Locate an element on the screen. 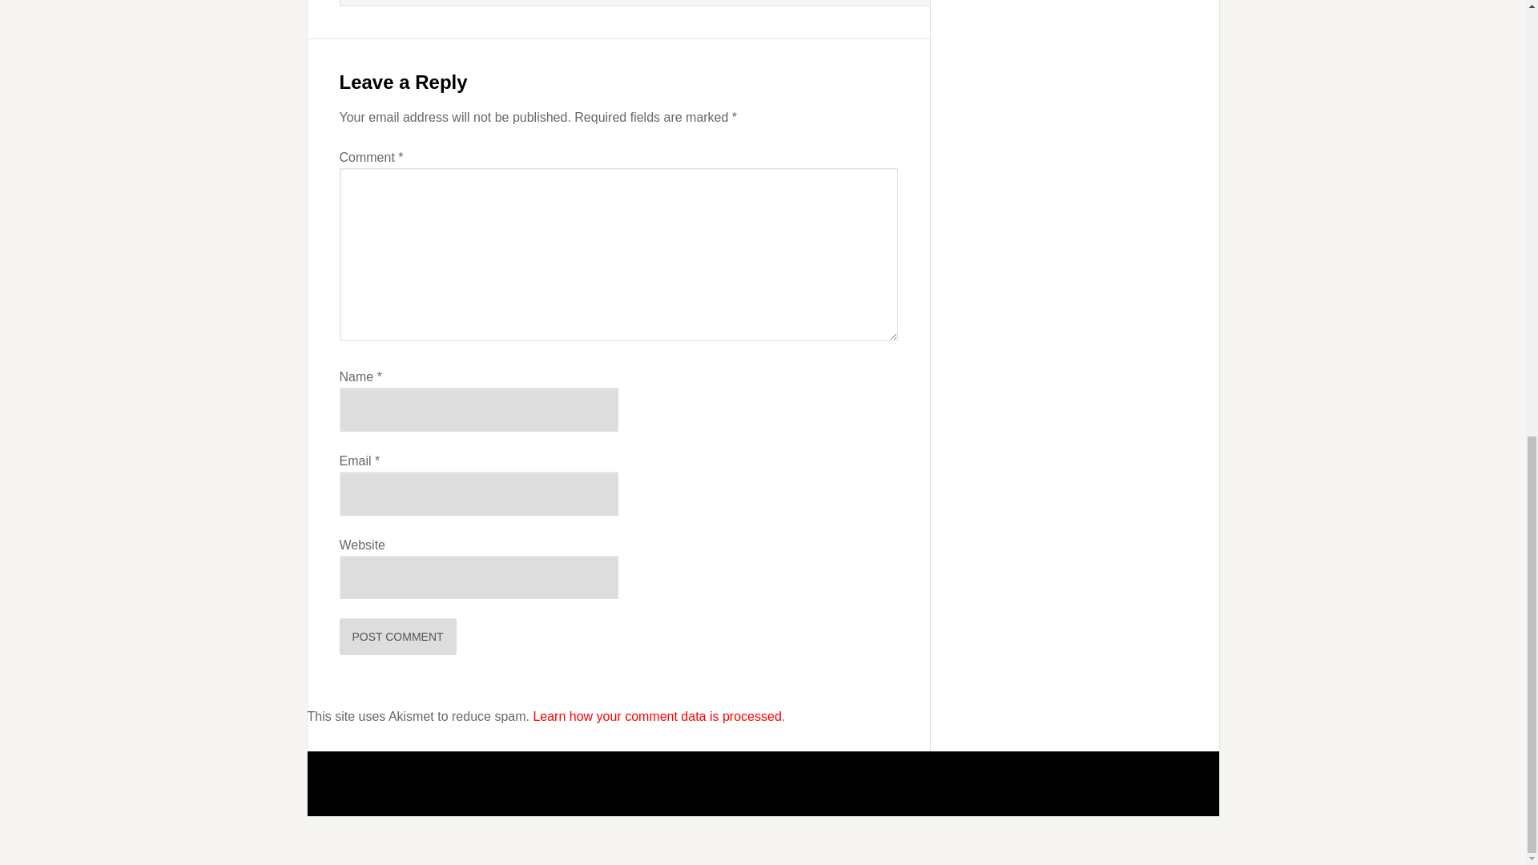 The image size is (1538, 865). Learn how your comment data is processed is located at coordinates (657, 716).